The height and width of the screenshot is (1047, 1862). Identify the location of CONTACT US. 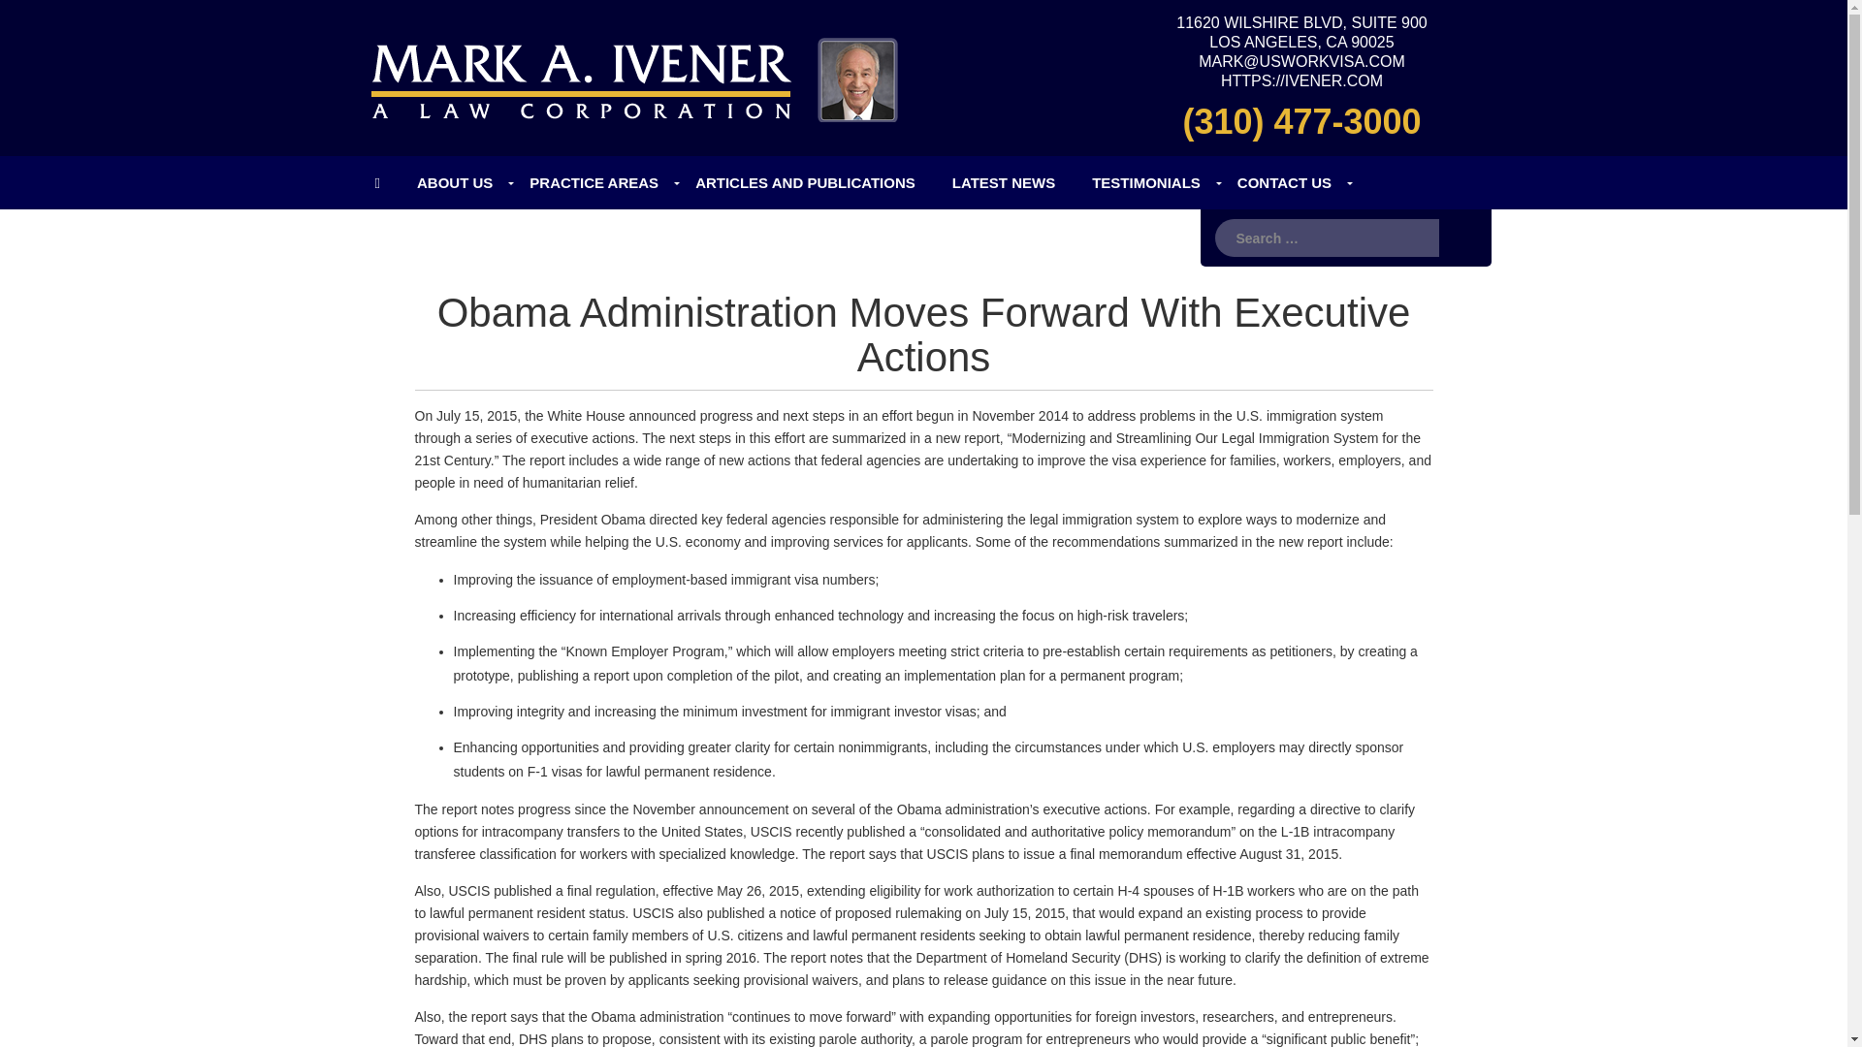
(1284, 182).